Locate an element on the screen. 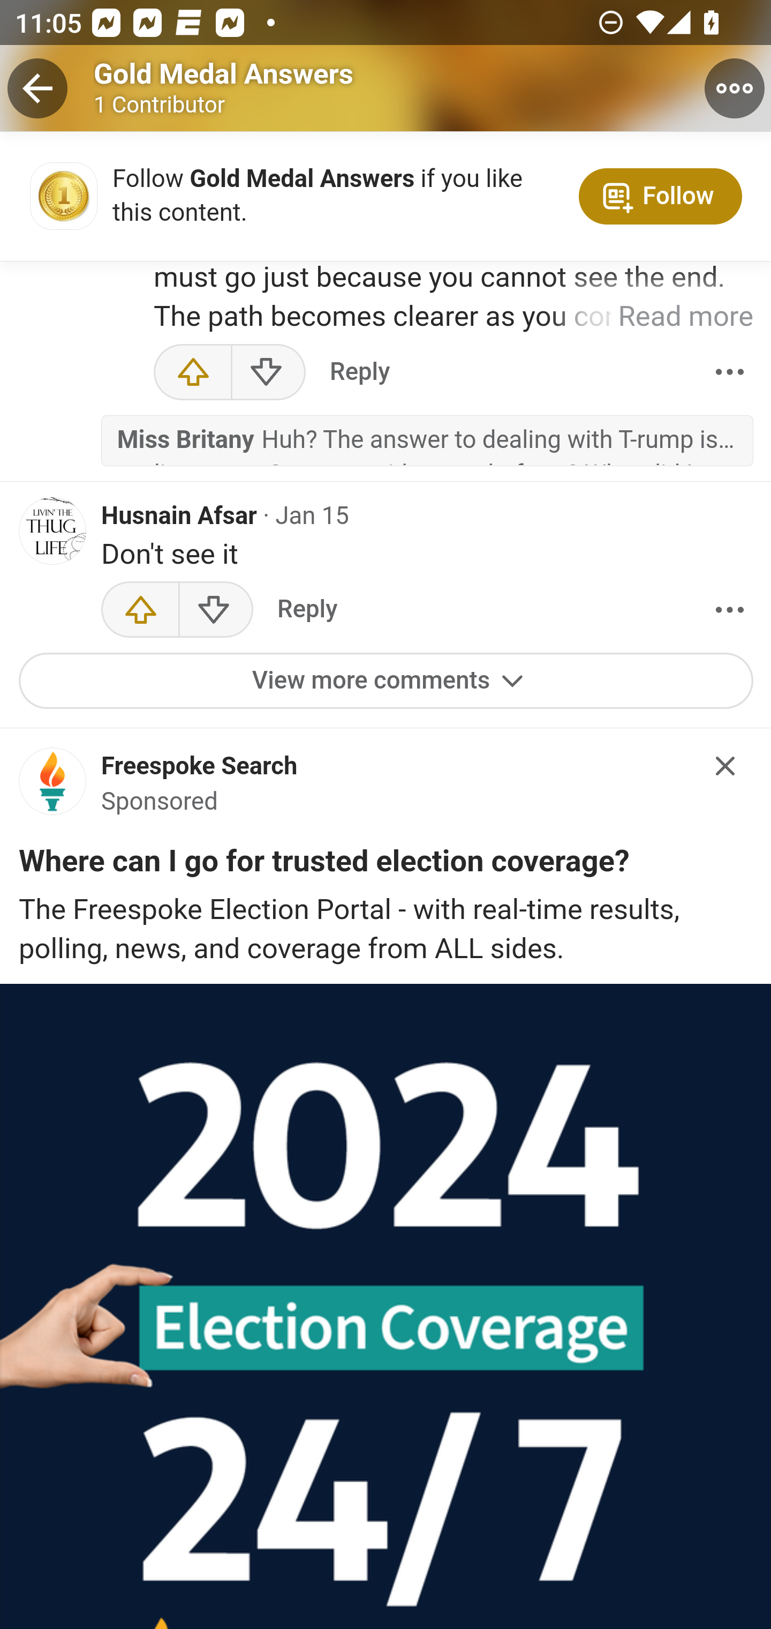 This screenshot has width=771, height=1629. Freespoke Search is located at coordinates (199, 769).